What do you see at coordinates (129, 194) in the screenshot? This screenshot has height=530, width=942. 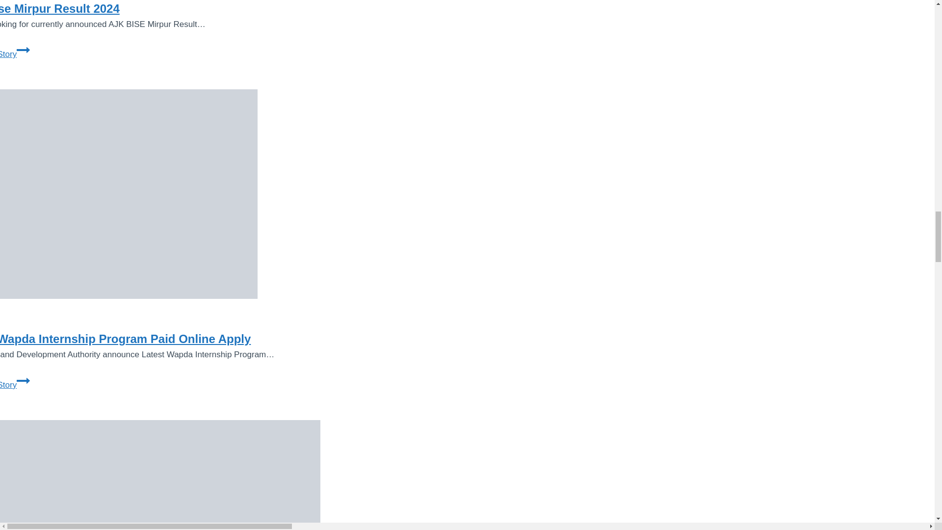 I see `Latest Wapda Internship Program Paid Online Apply 6` at bounding box center [129, 194].